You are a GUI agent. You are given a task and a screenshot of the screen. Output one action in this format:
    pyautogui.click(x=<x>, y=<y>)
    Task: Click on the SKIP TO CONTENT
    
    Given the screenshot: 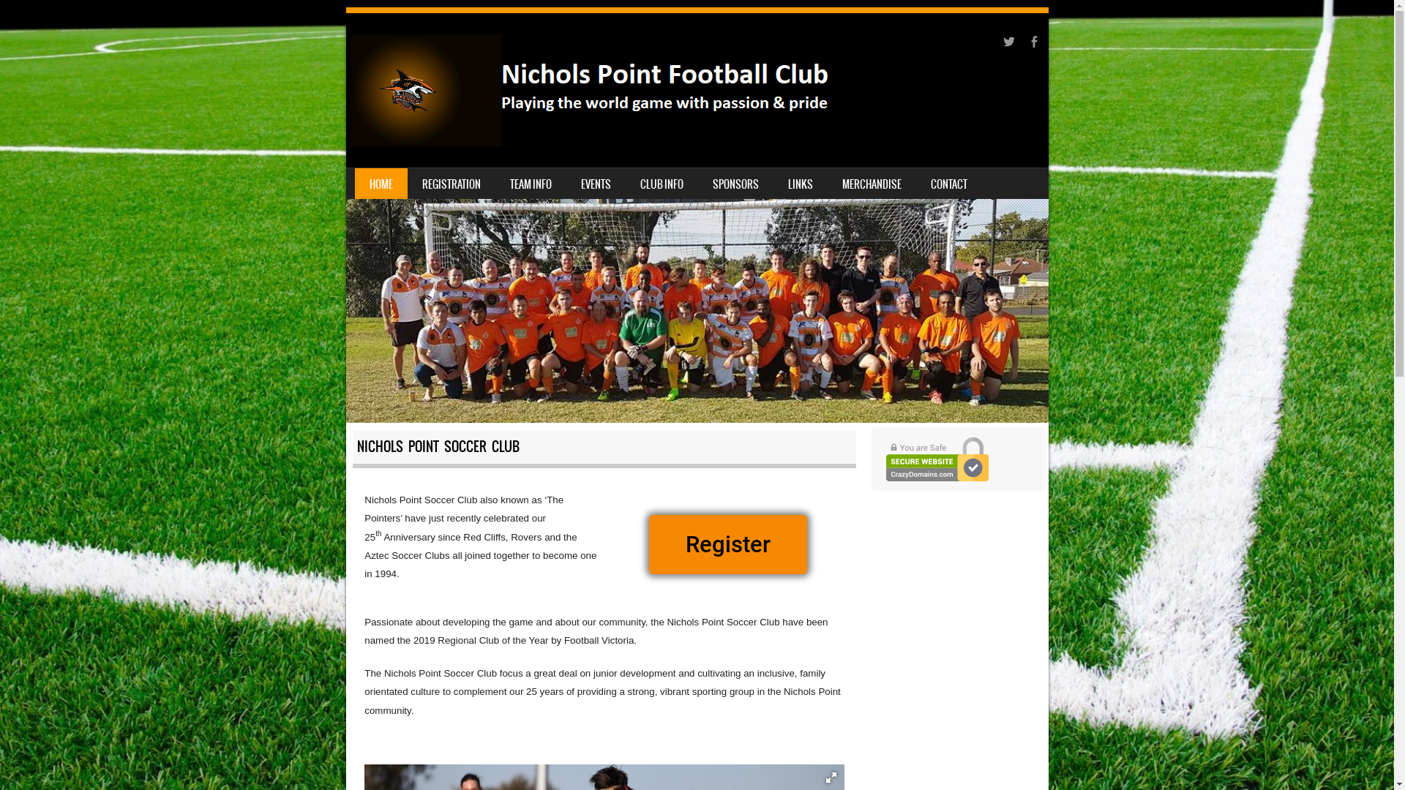 What is the action you would take?
    pyautogui.click(x=381, y=178)
    